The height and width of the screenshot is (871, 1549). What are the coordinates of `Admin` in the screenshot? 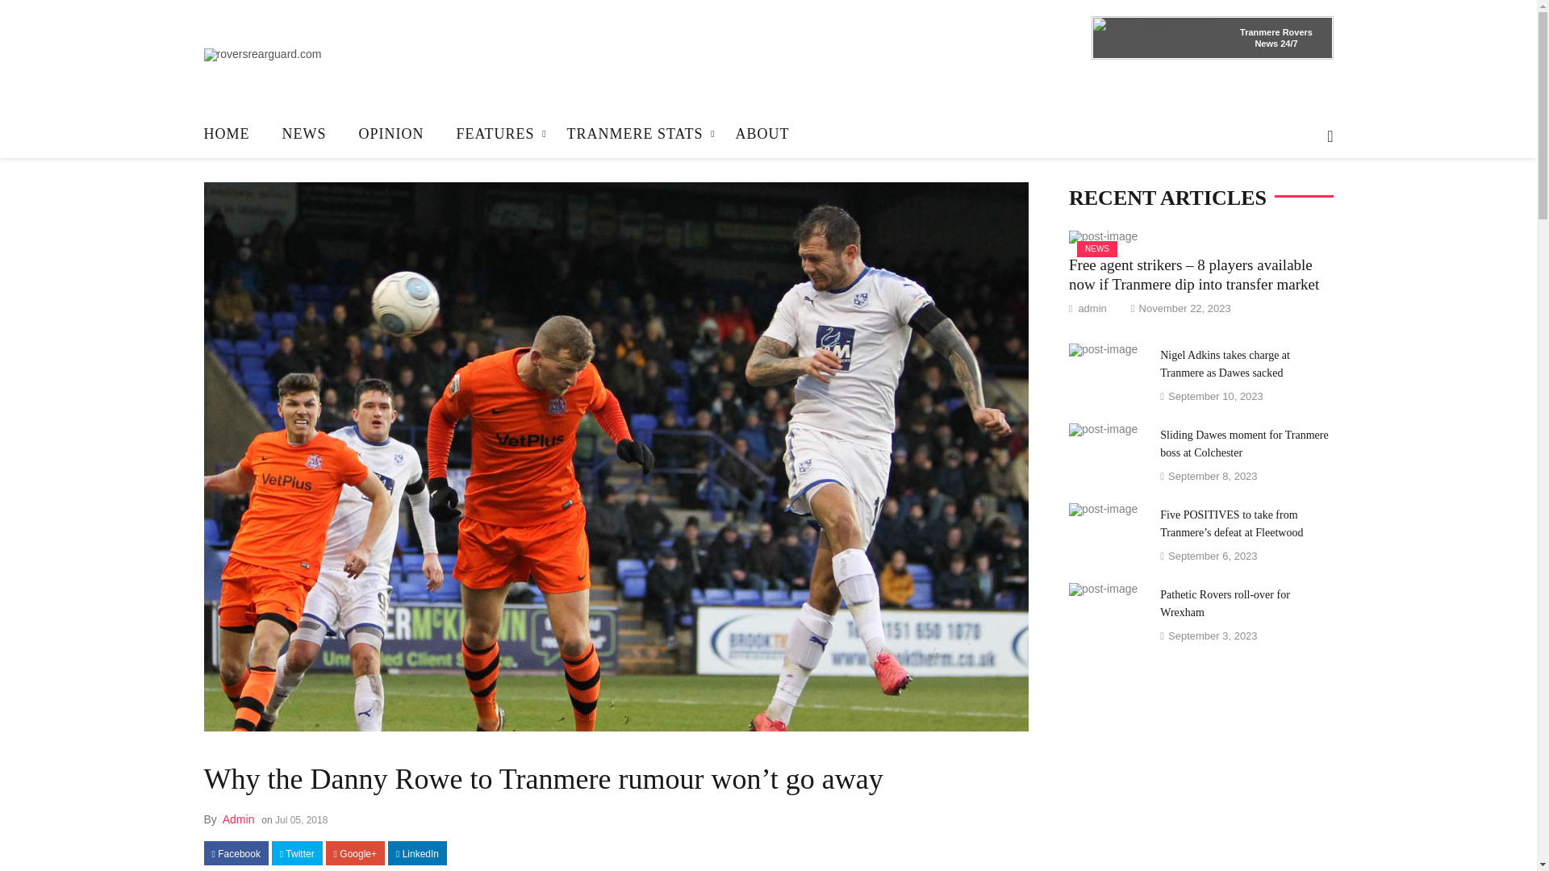 It's located at (239, 819).